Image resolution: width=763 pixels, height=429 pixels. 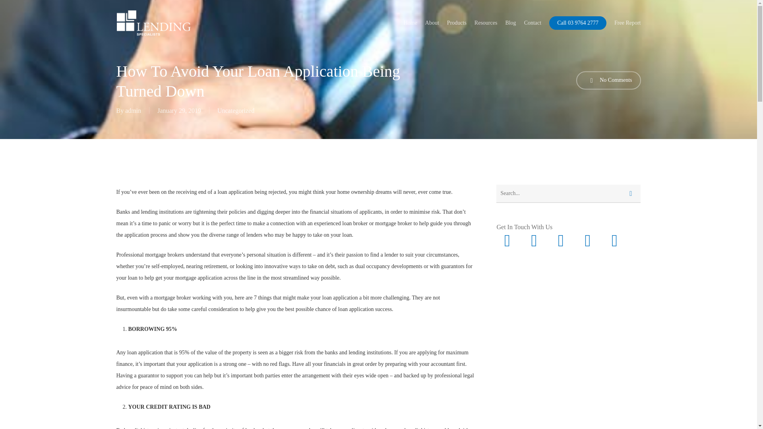 I want to click on Call 03 9764 2777, so click(x=578, y=22).